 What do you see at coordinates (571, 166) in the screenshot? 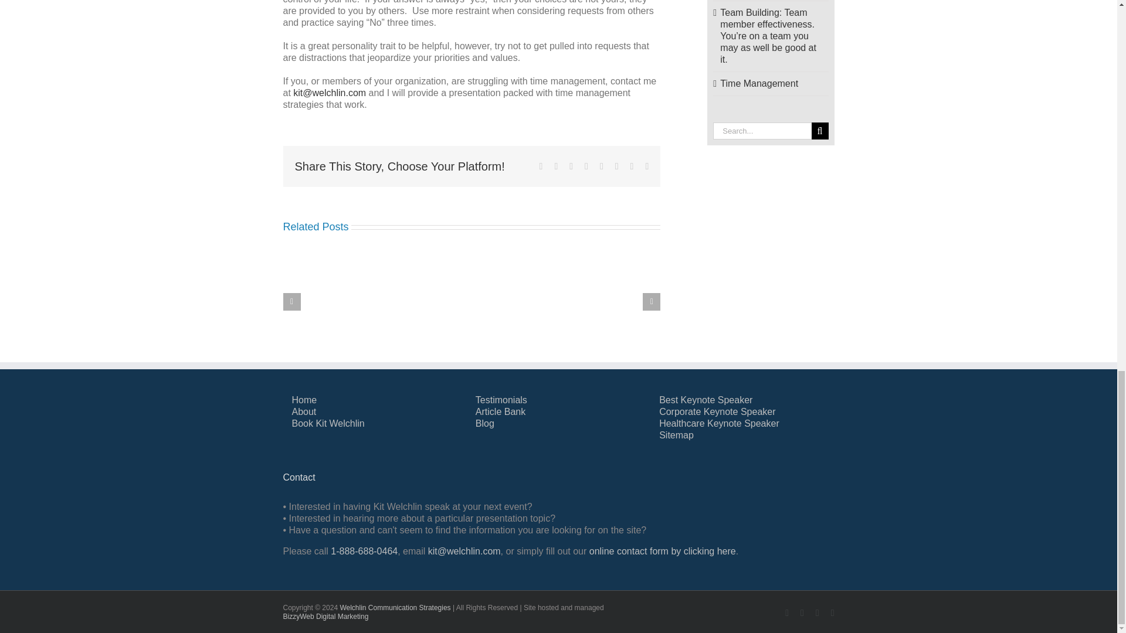
I see `Reddit` at bounding box center [571, 166].